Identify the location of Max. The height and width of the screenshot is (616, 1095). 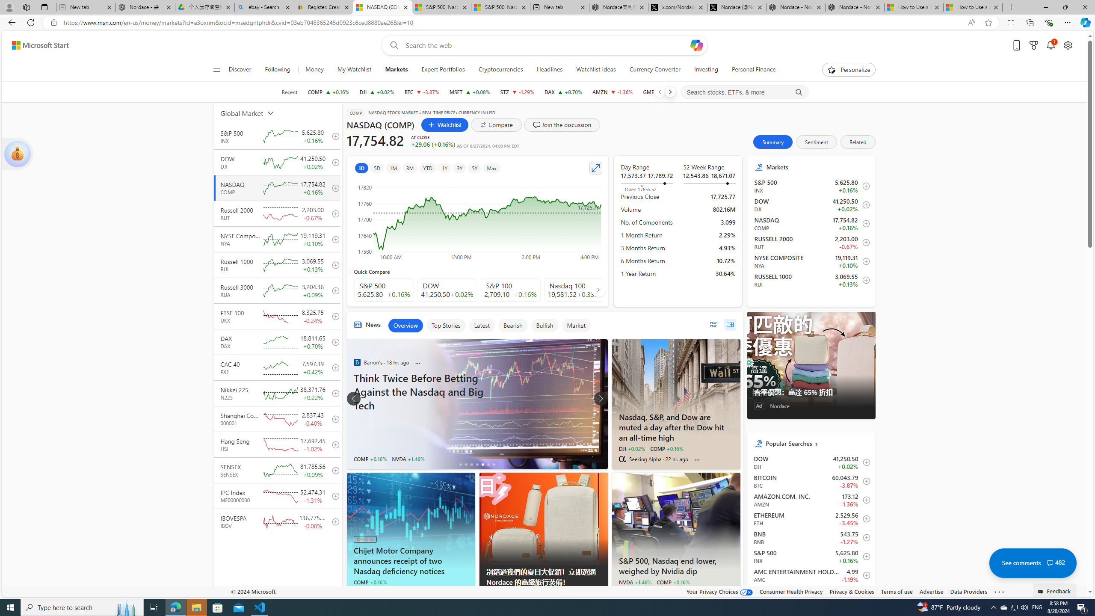
(491, 168).